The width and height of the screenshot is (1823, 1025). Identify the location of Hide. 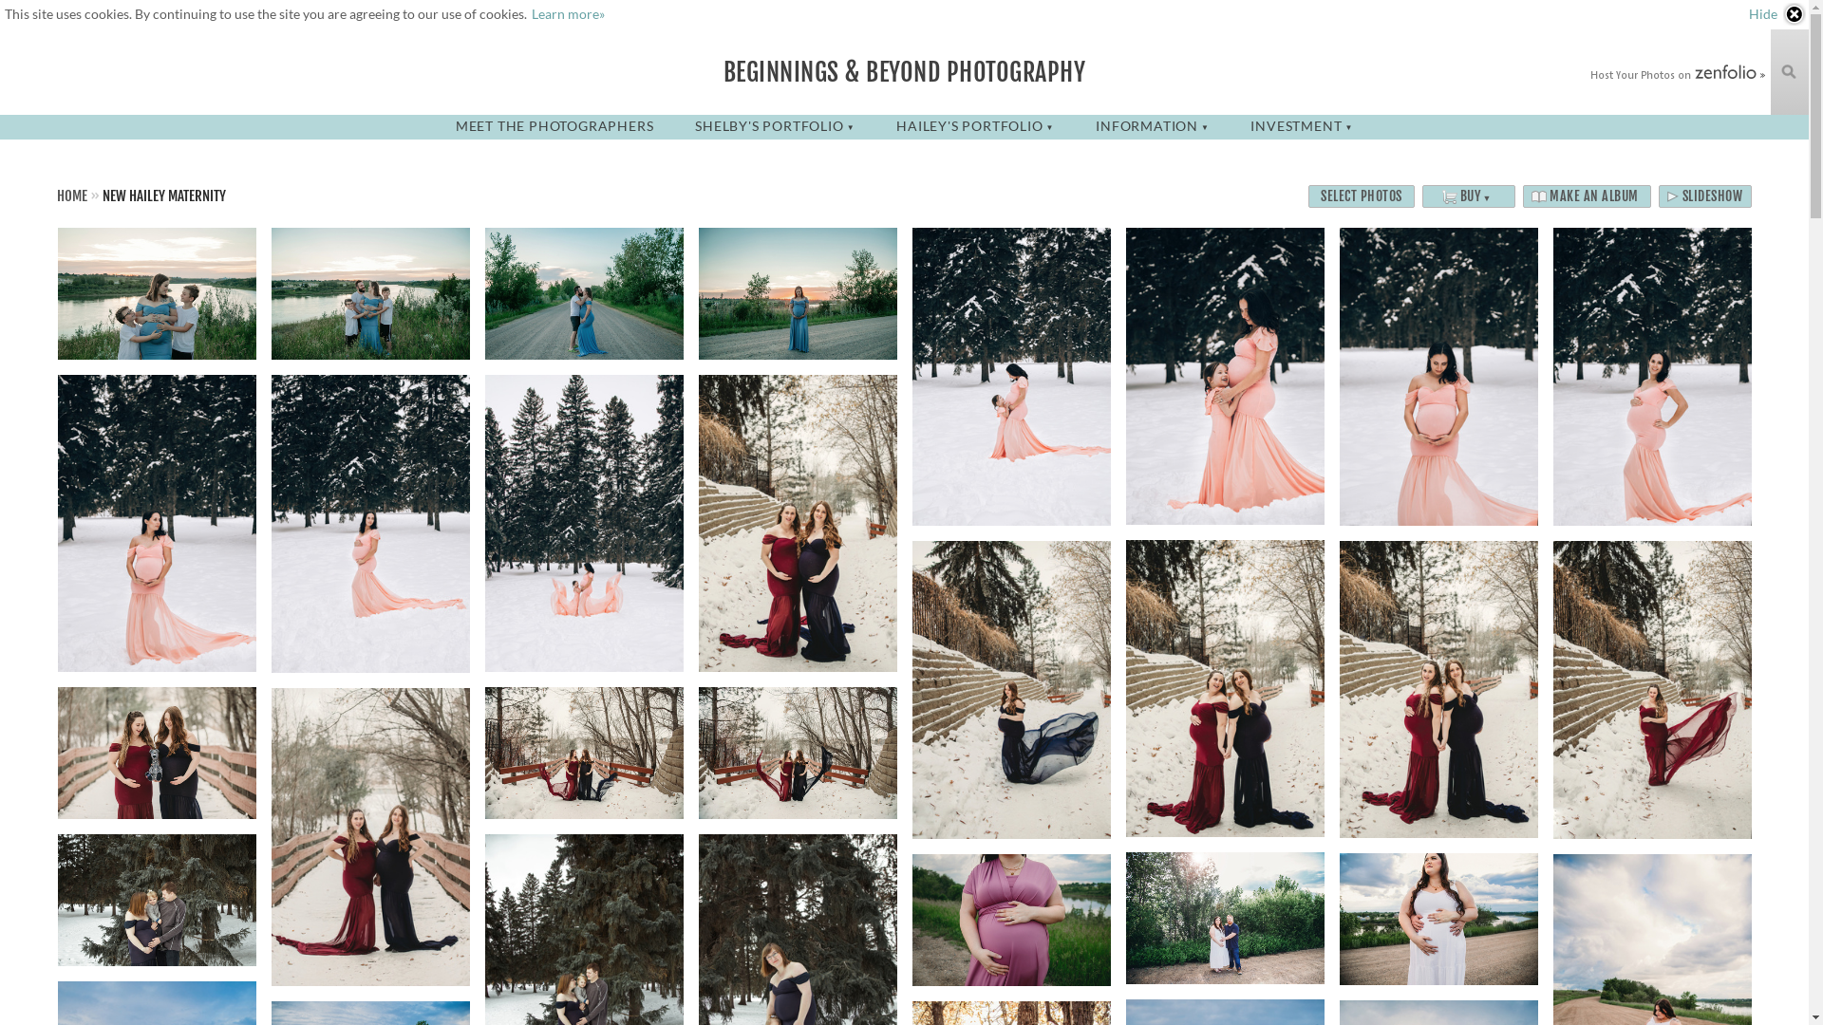
(1777, 14).